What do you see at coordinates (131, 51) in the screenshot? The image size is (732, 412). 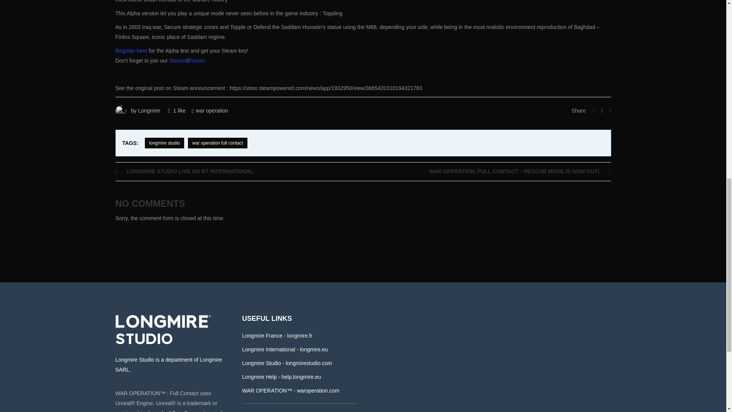 I see `Register here` at bounding box center [131, 51].